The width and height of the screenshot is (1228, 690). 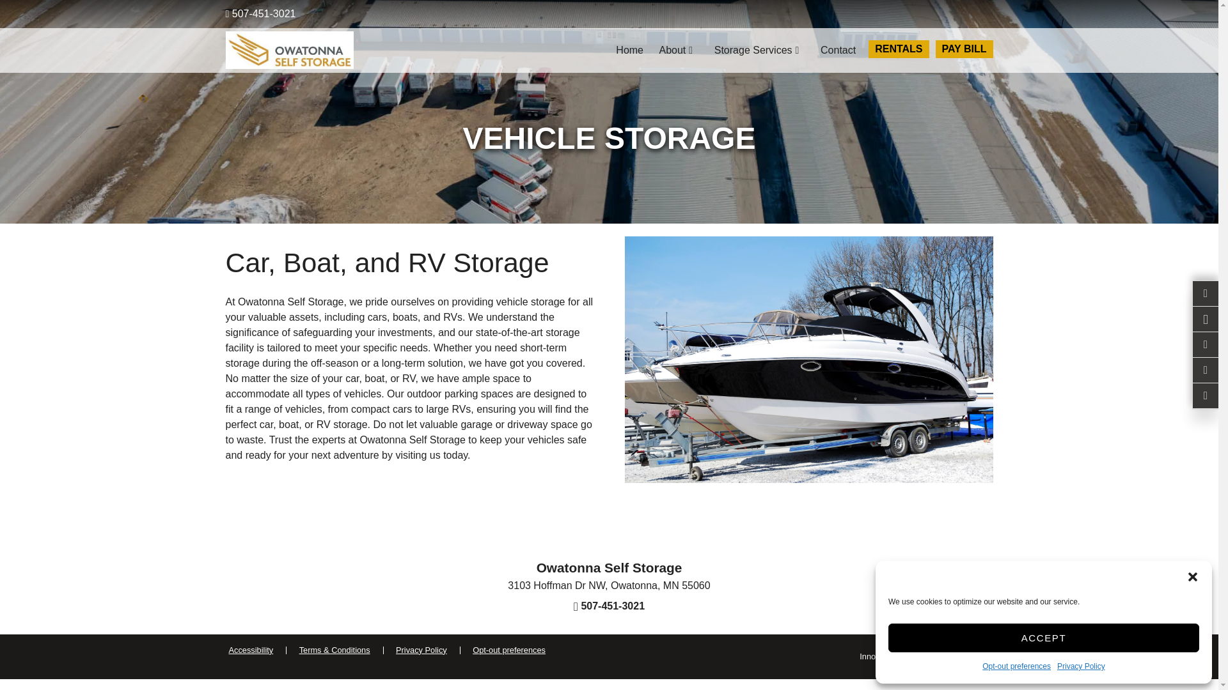 What do you see at coordinates (421, 650) in the screenshot?
I see `Privacy Policy` at bounding box center [421, 650].